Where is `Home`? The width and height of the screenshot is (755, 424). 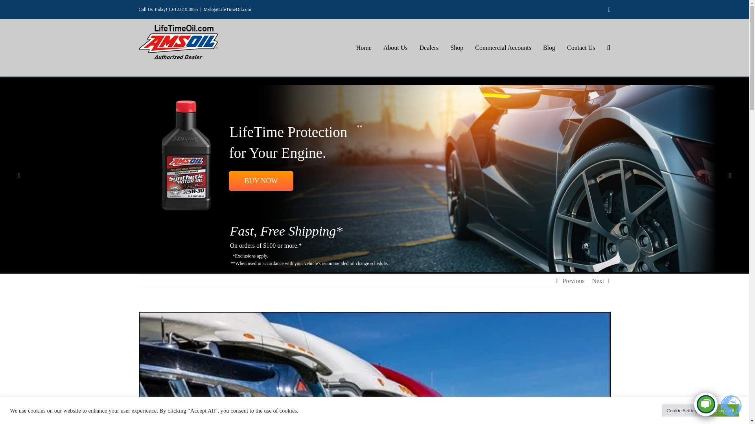
Home is located at coordinates (364, 48).